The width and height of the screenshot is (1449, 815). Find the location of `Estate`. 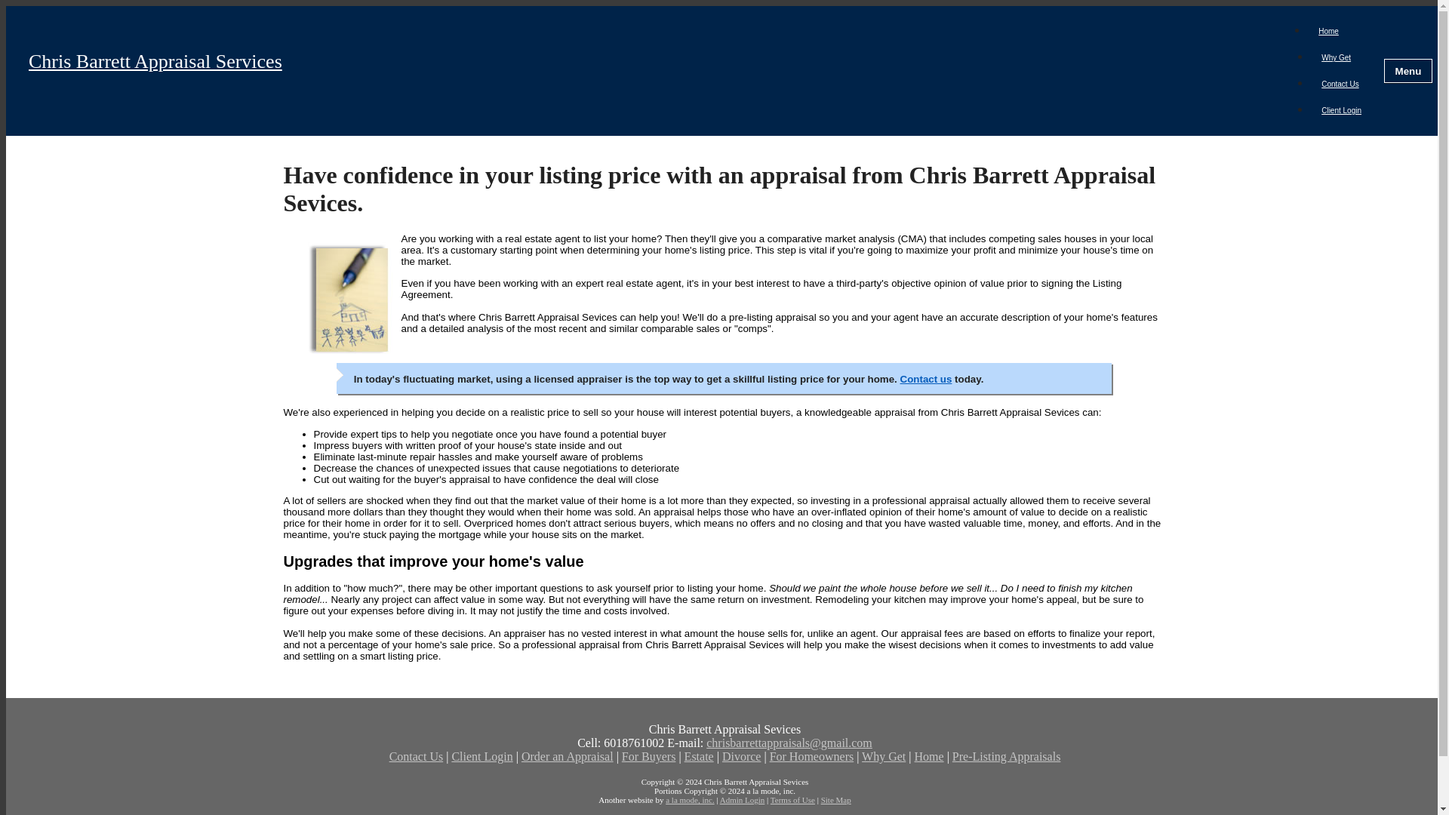

Estate is located at coordinates (699, 756).